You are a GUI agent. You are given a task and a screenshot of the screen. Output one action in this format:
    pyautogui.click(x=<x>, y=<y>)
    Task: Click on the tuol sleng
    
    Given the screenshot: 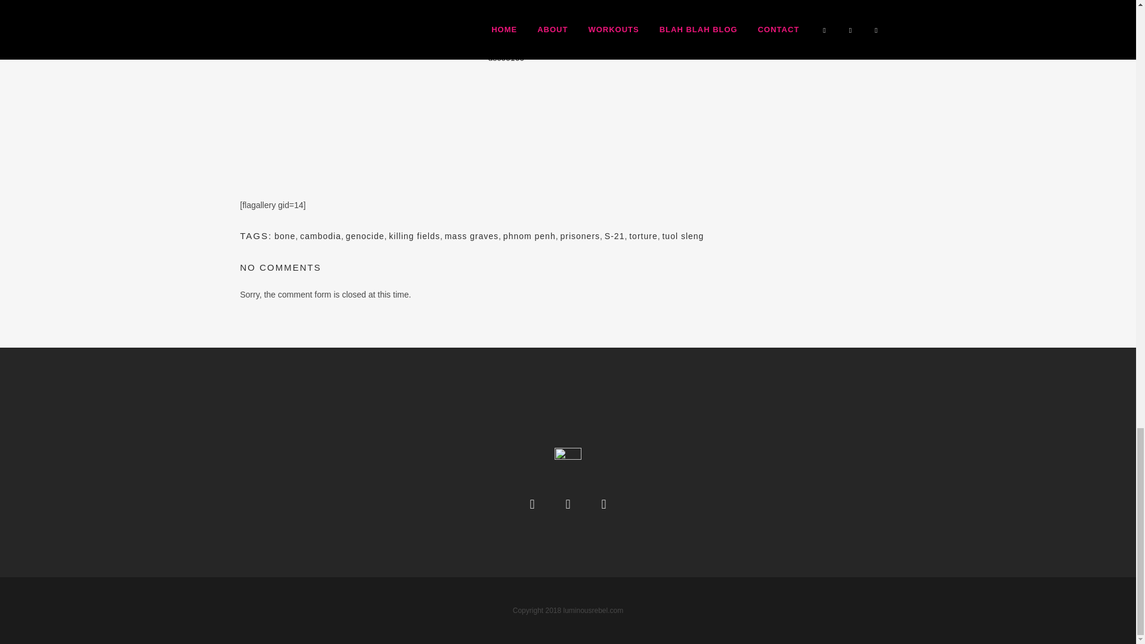 What is the action you would take?
    pyautogui.click(x=682, y=236)
    